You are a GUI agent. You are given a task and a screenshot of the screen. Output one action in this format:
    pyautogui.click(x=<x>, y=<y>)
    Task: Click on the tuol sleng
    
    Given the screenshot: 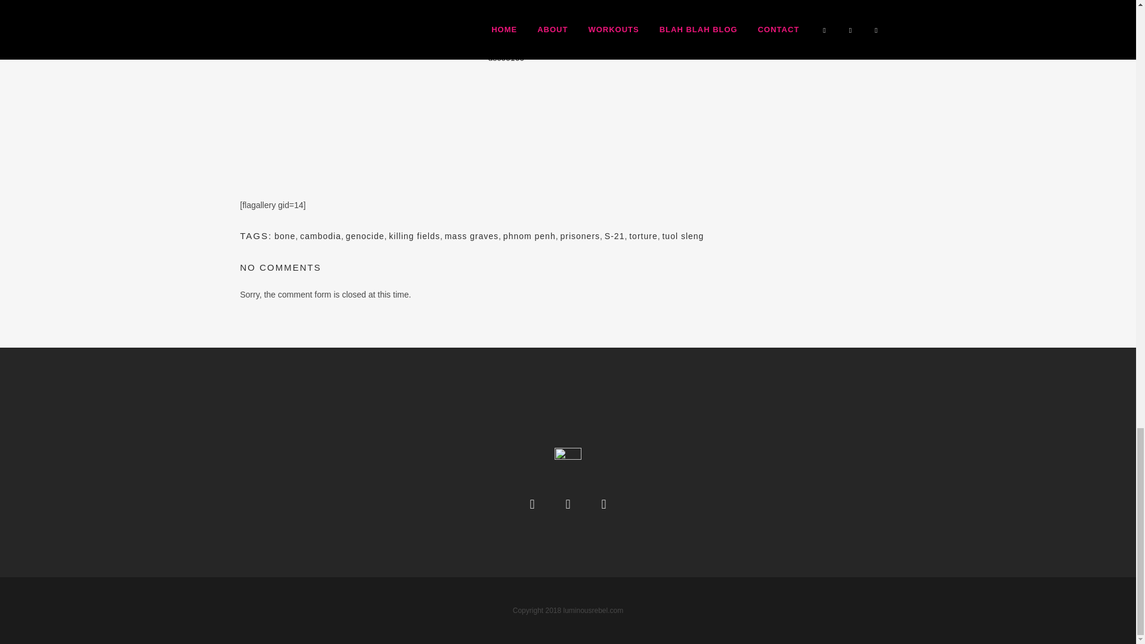 What is the action you would take?
    pyautogui.click(x=682, y=236)
    